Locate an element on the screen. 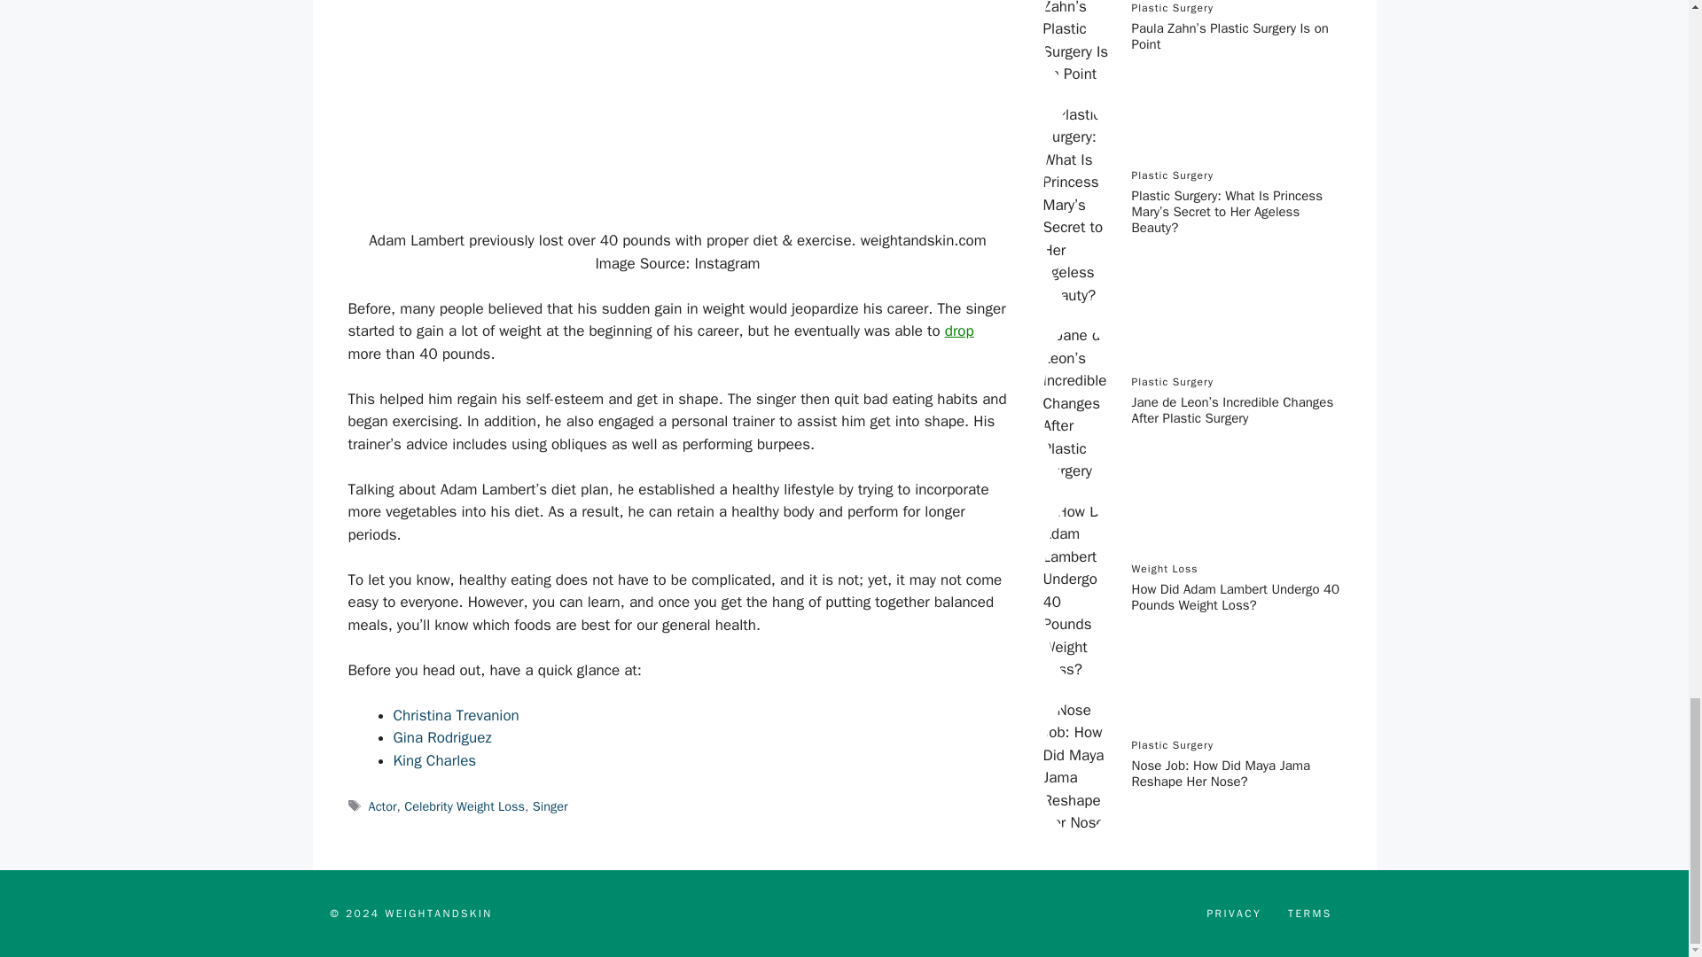 Image resolution: width=1702 pixels, height=957 pixels. PRIVACY is located at coordinates (1234, 913).